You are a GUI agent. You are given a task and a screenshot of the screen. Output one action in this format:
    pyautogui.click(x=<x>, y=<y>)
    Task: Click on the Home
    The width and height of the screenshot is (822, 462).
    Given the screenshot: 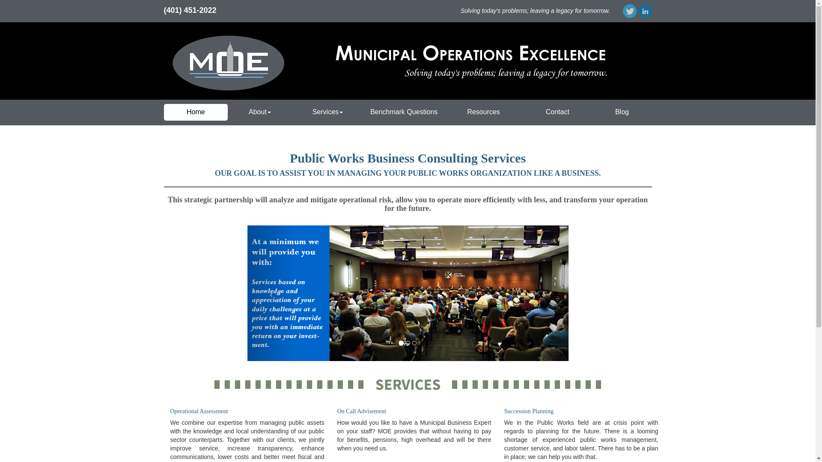 What is the action you would take?
    pyautogui.click(x=195, y=112)
    